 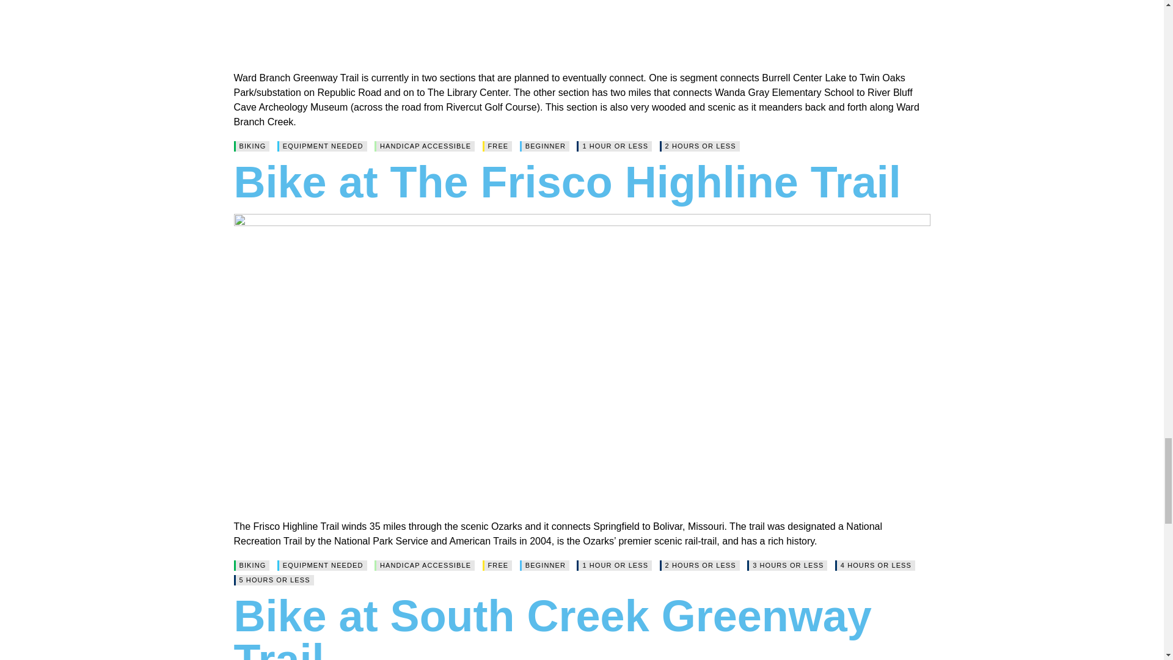 I want to click on Bike at South Creek Greenway Trail, so click(x=552, y=626).